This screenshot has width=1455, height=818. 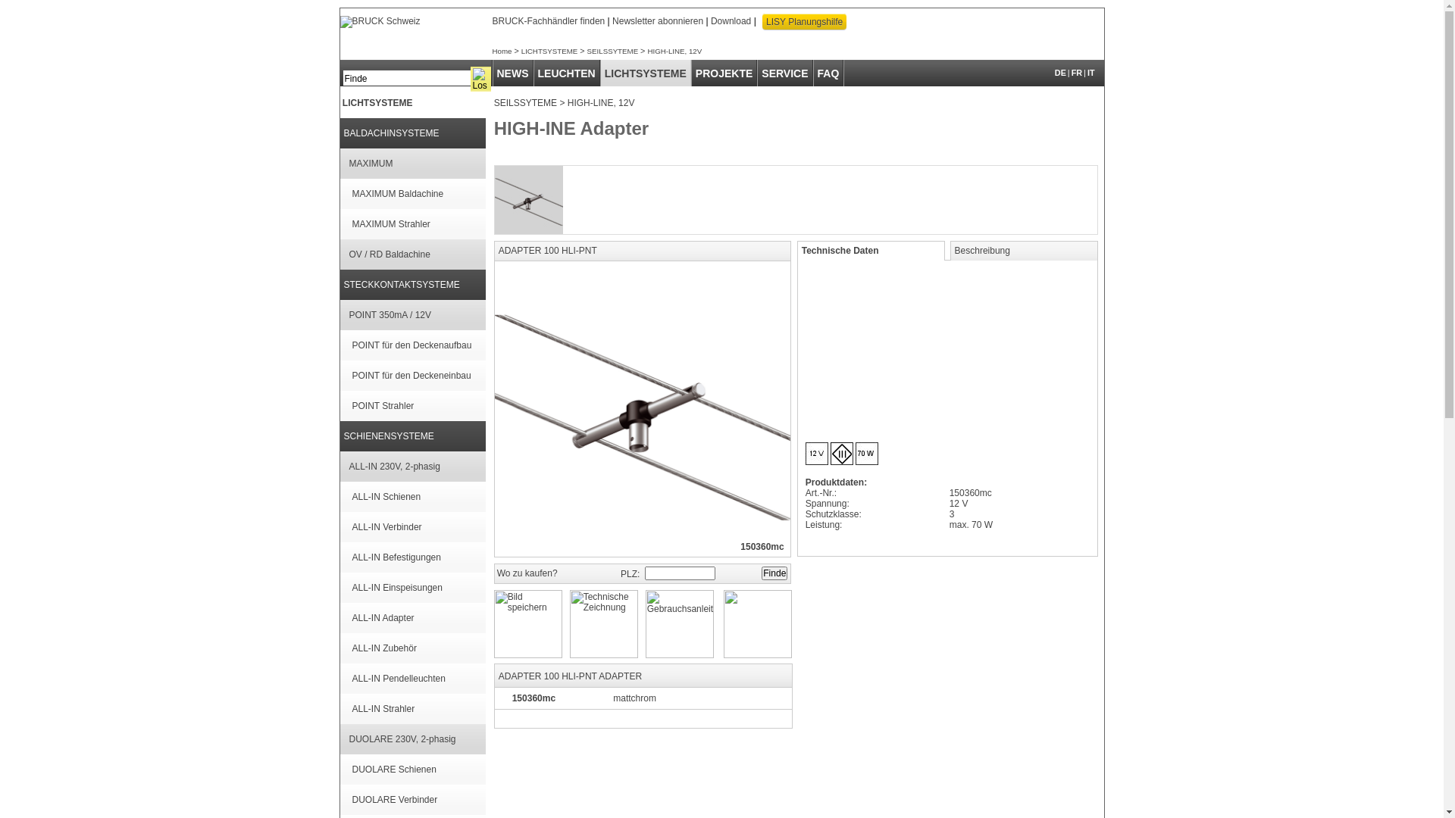 I want to click on FR, so click(x=1077, y=73).